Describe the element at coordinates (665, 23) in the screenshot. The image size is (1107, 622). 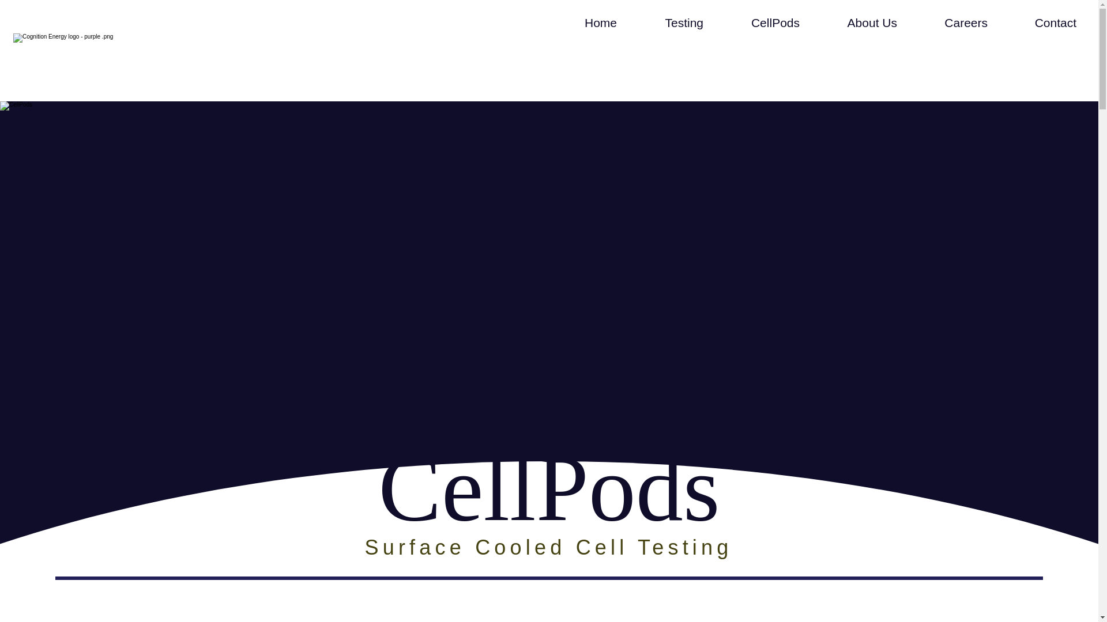
I see `Testing` at that location.